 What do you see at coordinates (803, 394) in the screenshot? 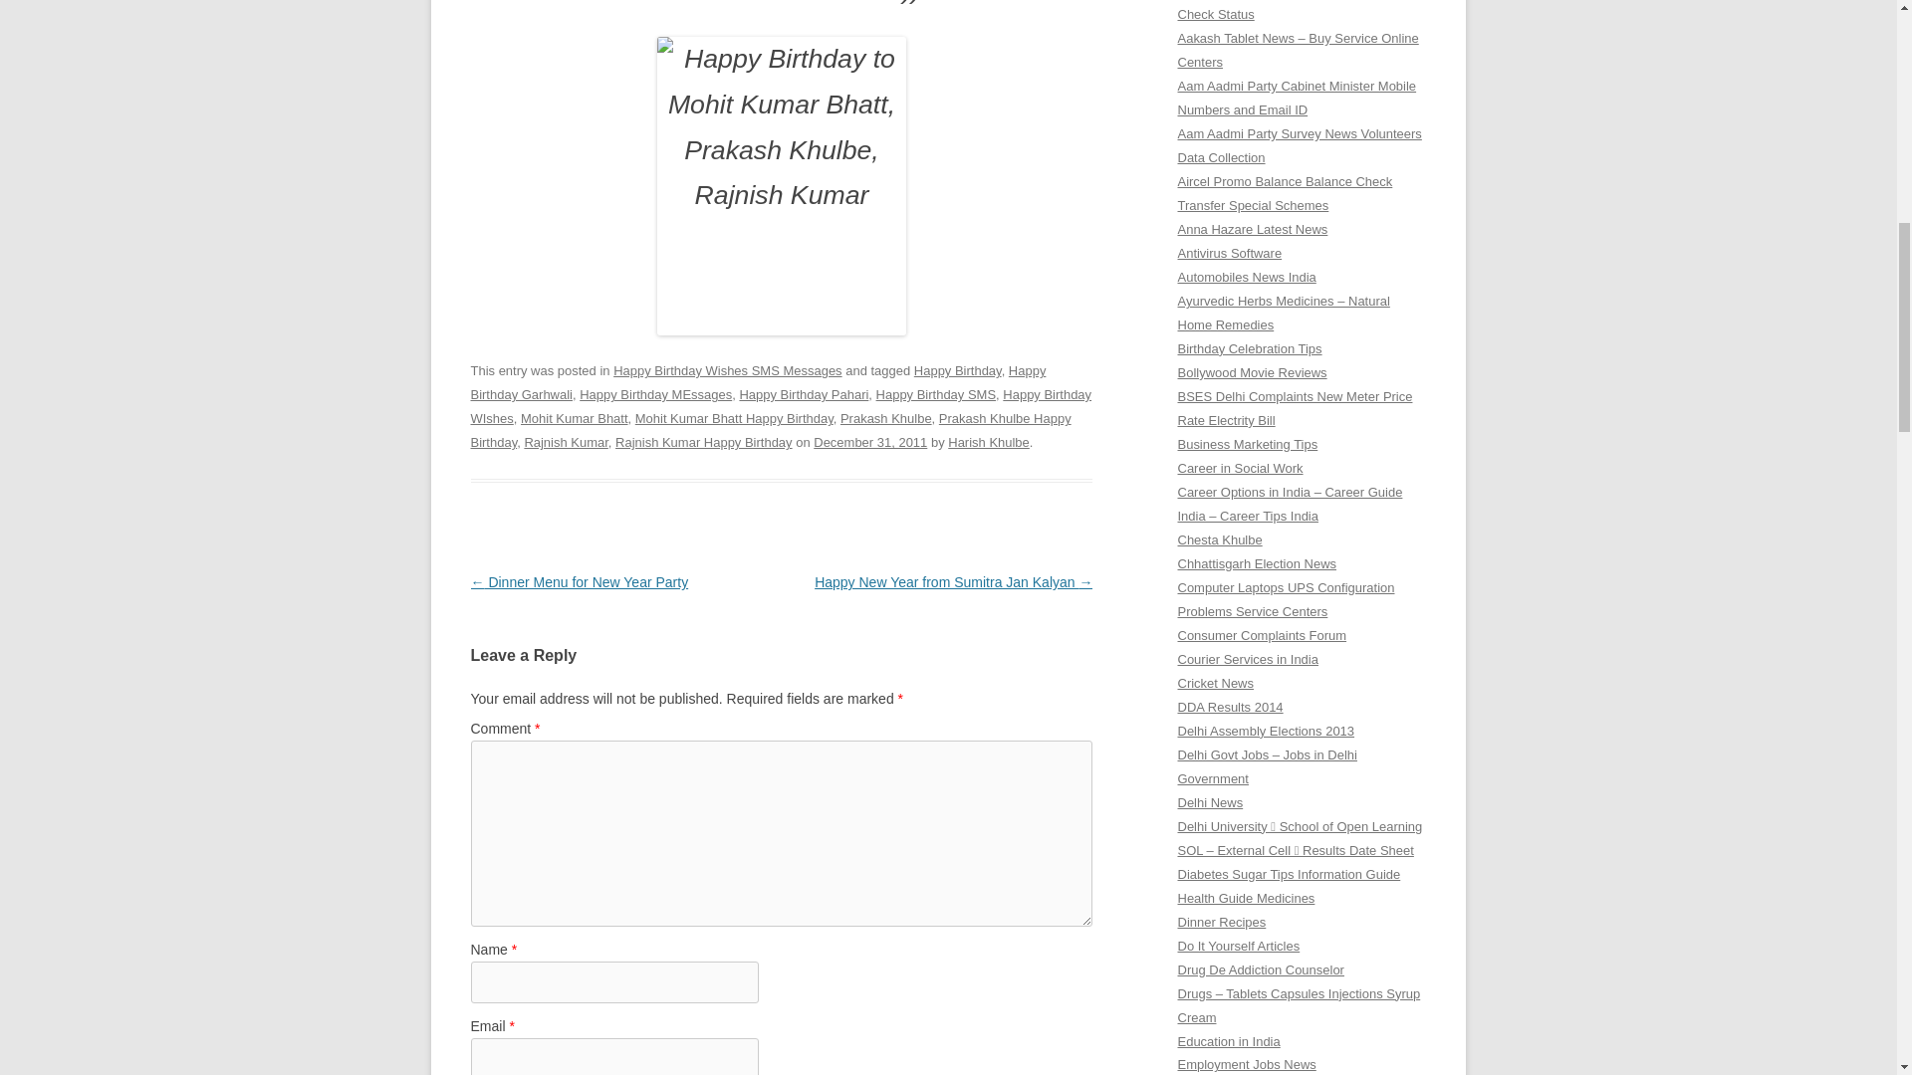
I see `Happy Birthday Pahari` at bounding box center [803, 394].